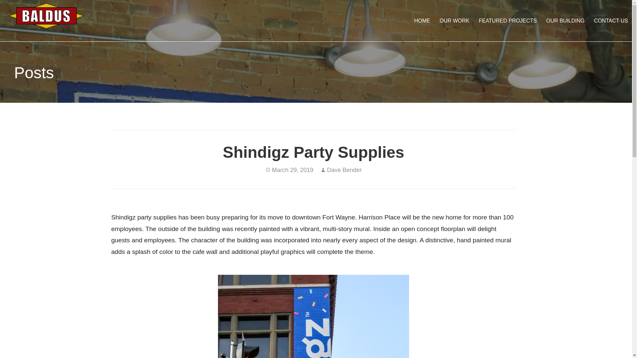  Describe the element at coordinates (508, 21) in the screenshot. I see `FEATURED PROJECTS` at that location.